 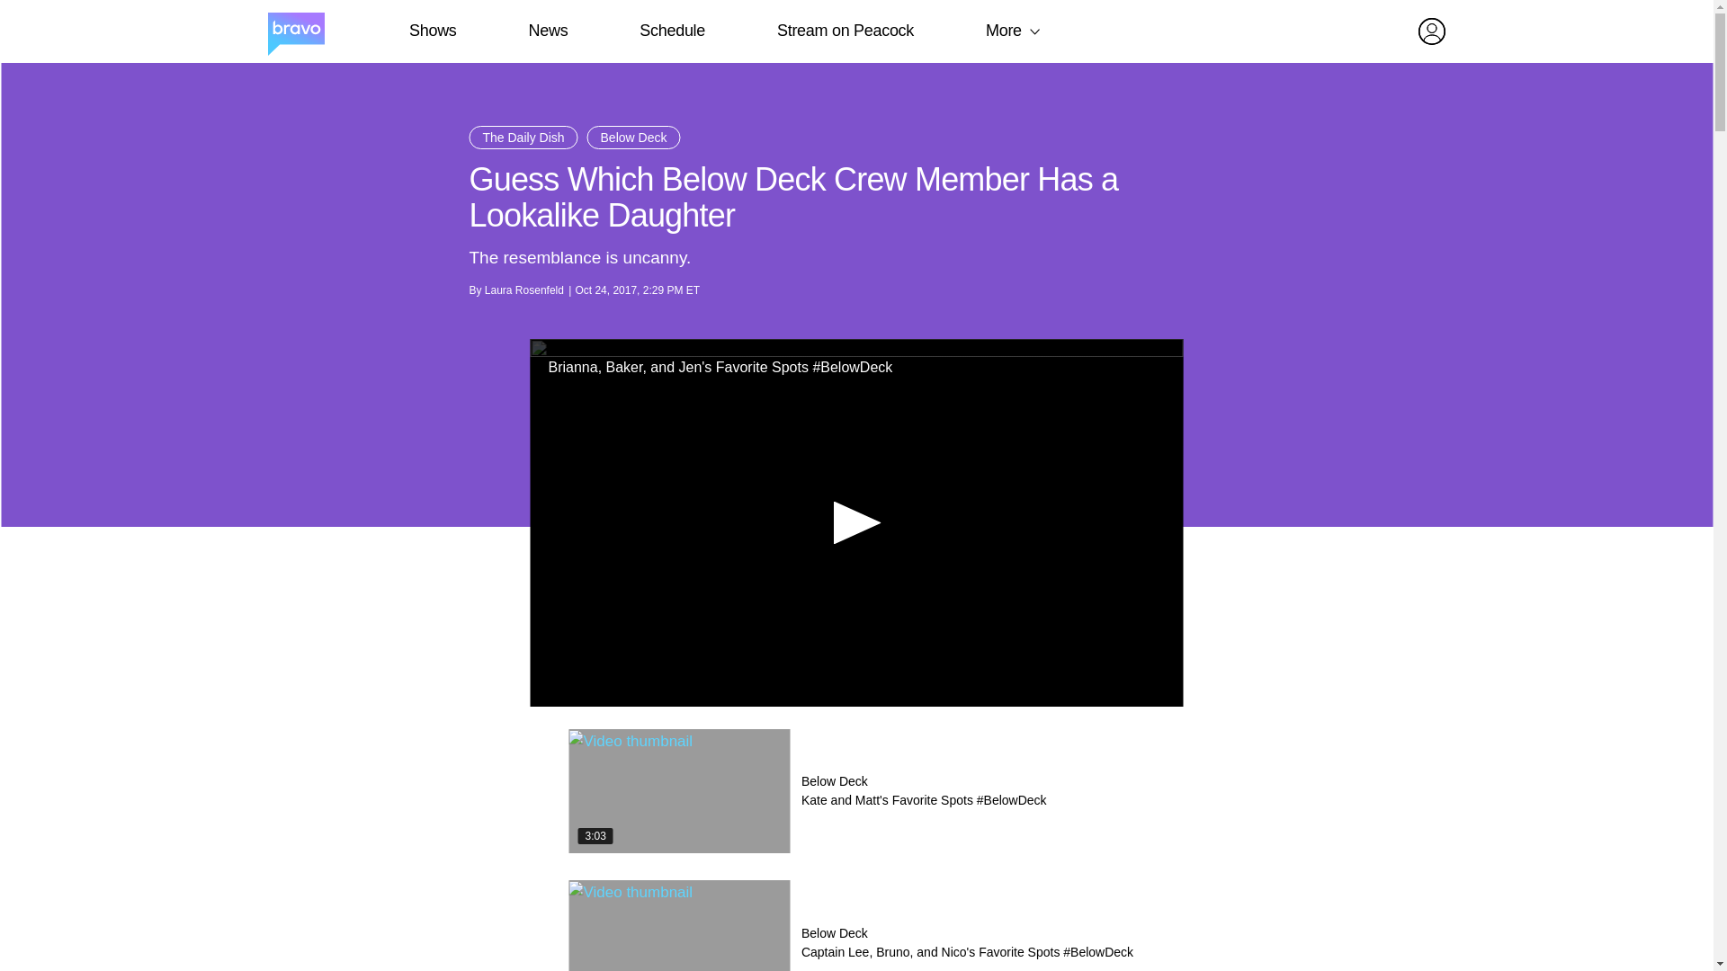 I want to click on Below Deck, so click(x=633, y=138).